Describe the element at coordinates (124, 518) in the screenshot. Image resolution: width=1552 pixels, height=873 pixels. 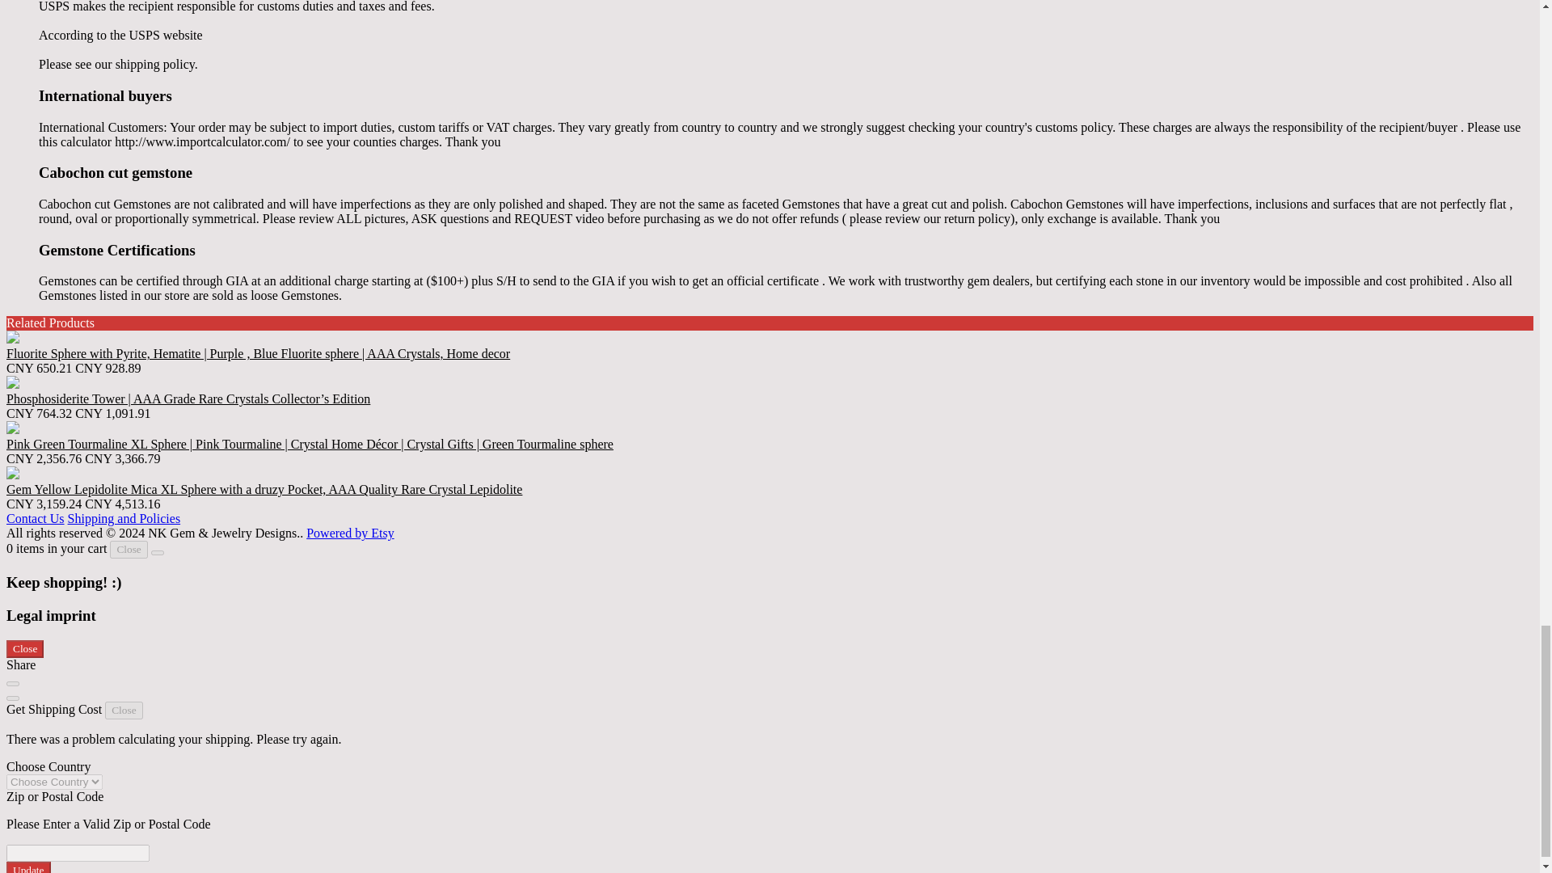
I see `Shipping and Policies` at that location.